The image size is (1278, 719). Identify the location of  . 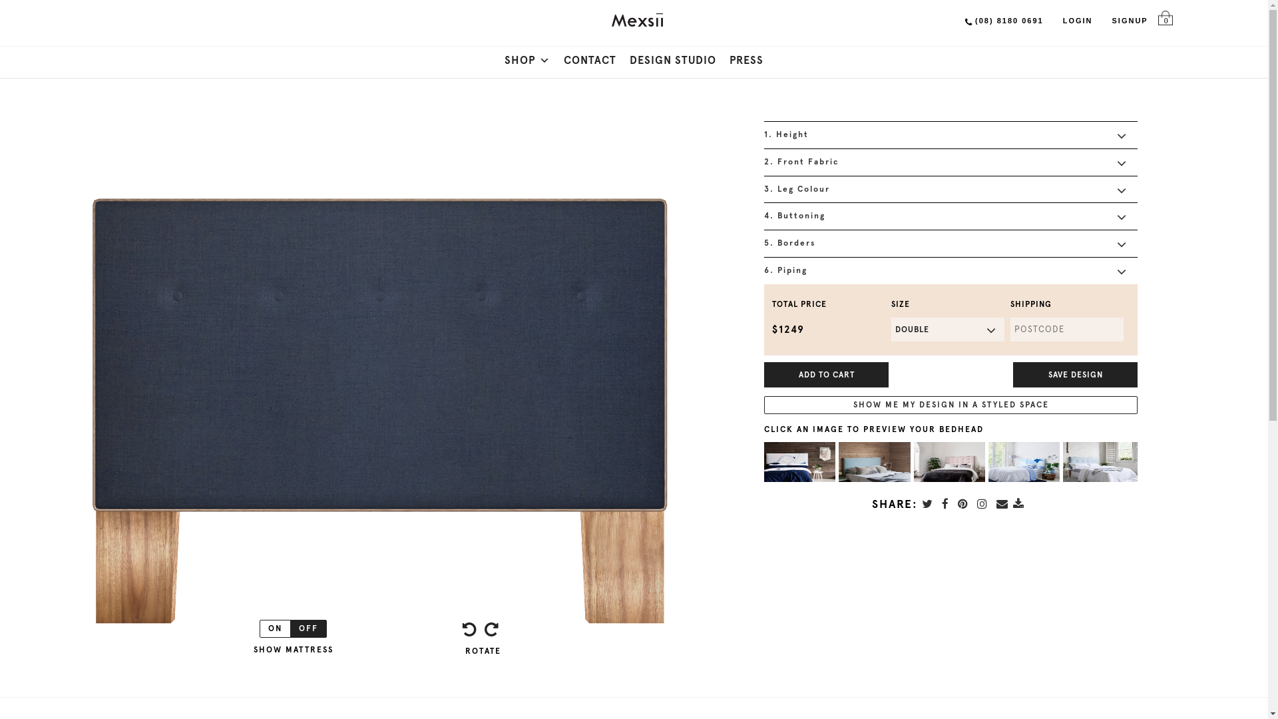
(965, 504).